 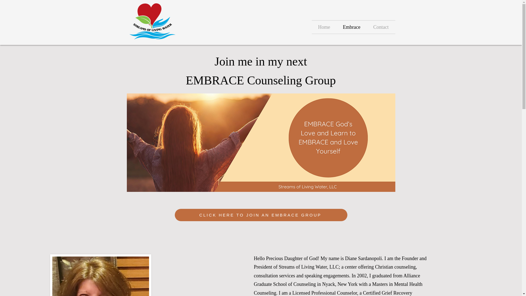 I want to click on image.png, so click(x=101, y=275).